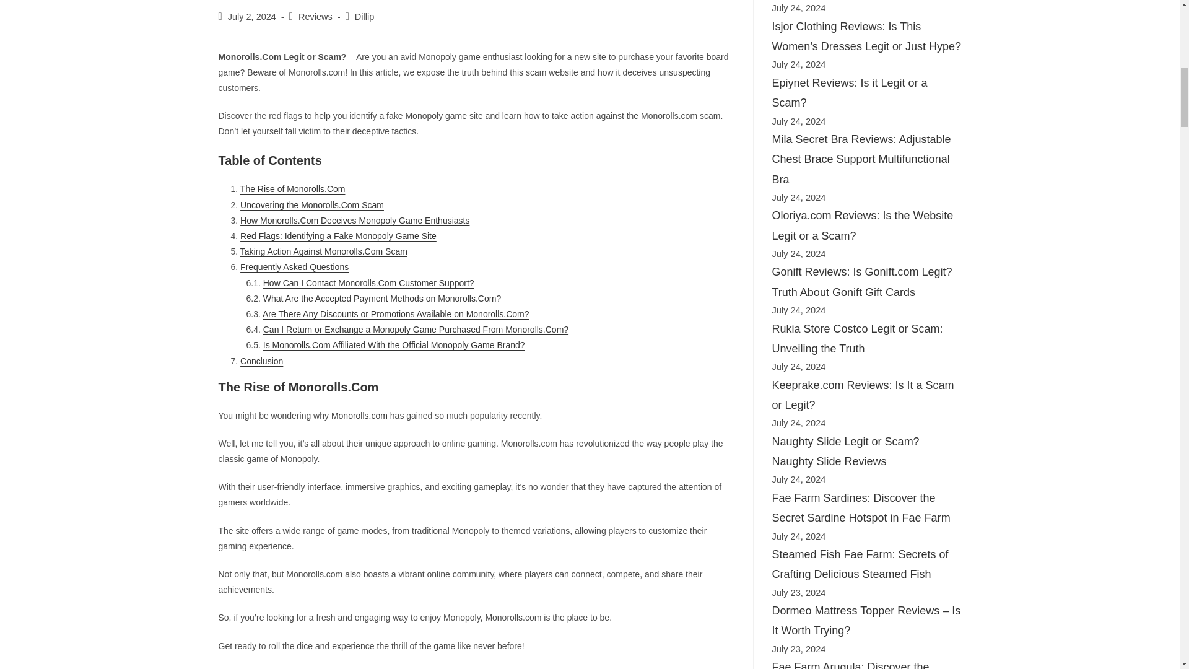 Image resolution: width=1189 pixels, height=669 pixels. Describe the element at coordinates (323, 251) in the screenshot. I see `Taking Action Against Monorolls.Com Scam` at that location.